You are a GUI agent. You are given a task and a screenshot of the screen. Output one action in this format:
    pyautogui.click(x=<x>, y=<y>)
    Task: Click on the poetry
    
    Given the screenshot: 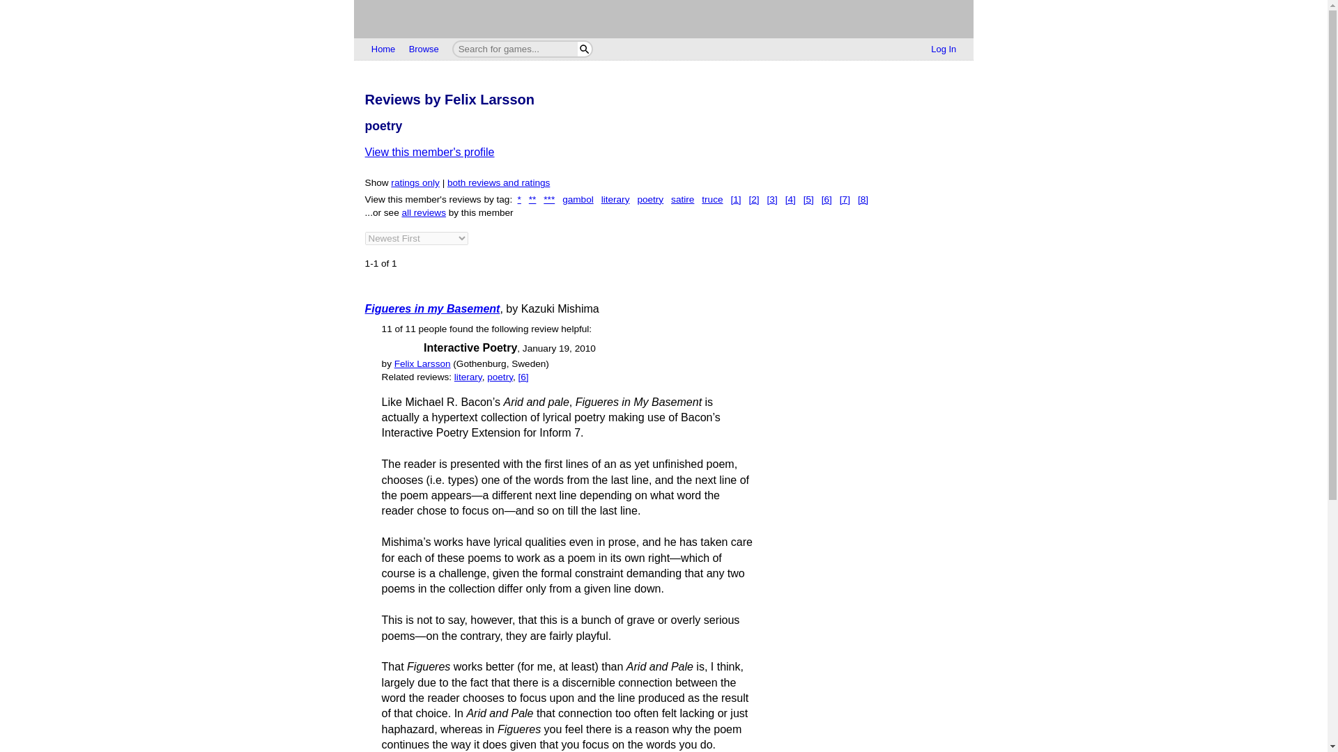 What is the action you would take?
    pyautogui.click(x=649, y=199)
    